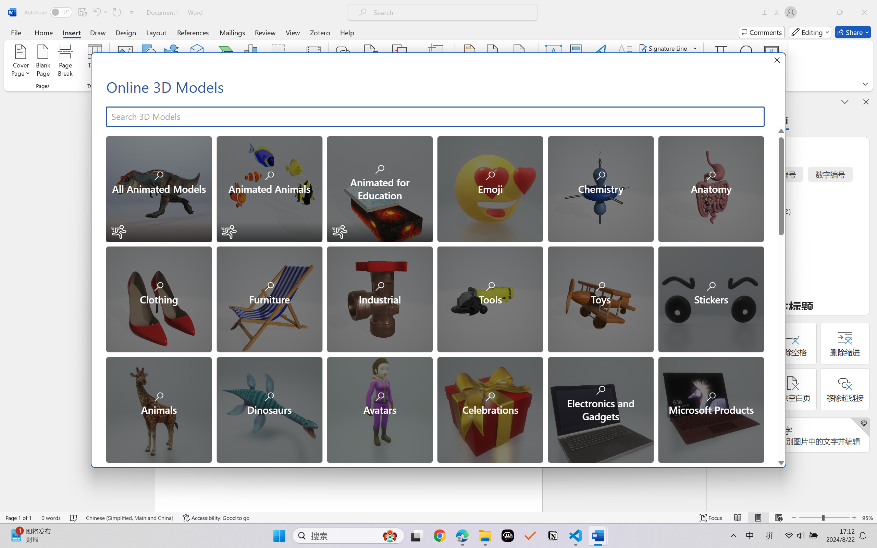 Image resolution: width=877 pixels, height=548 pixels. Describe the element at coordinates (440, 536) in the screenshot. I see `Google Chrome` at that location.